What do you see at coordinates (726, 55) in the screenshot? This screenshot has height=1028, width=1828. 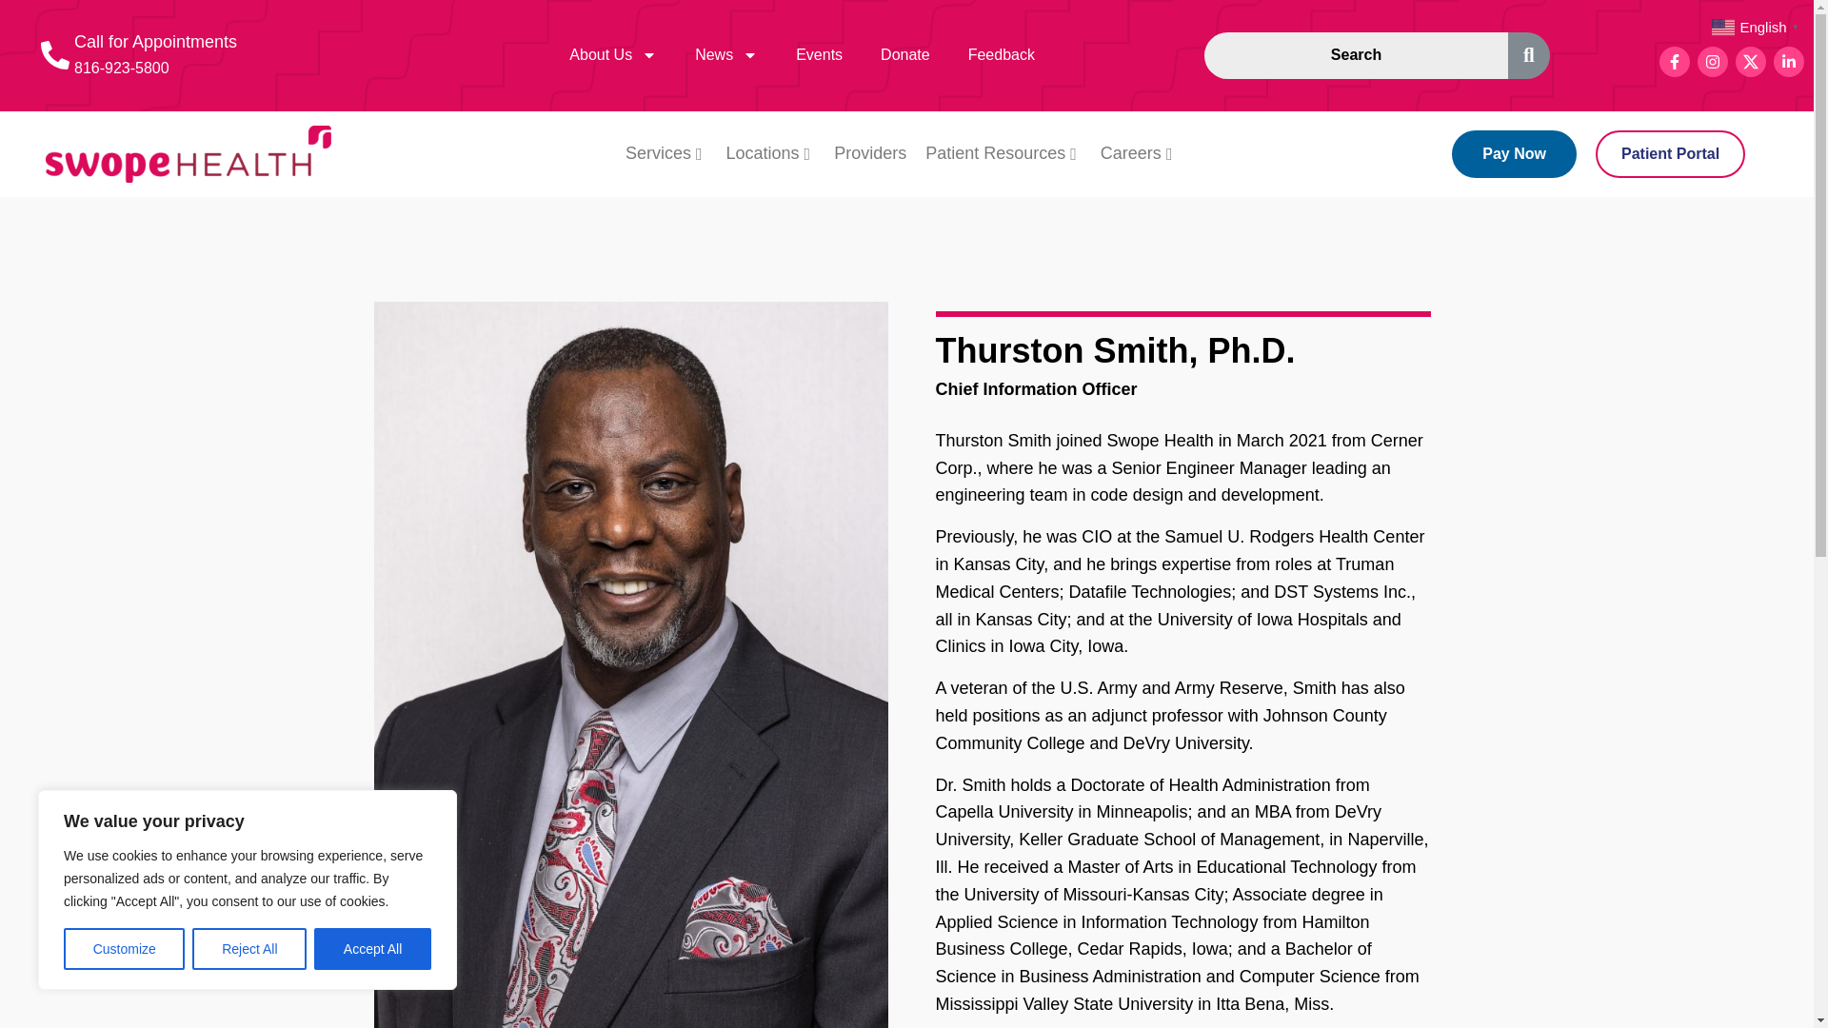 I see `News` at bounding box center [726, 55].